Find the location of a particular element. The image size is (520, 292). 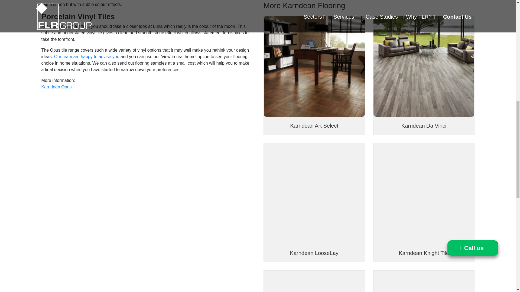

Karndean Knight Tile is located at coordinates (424, 193).